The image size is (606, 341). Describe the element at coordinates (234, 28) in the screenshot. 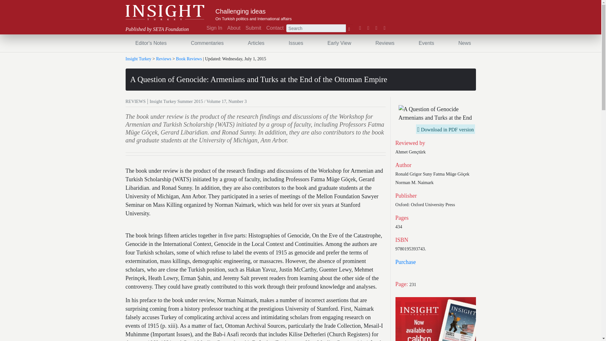

I see `About` at that location.